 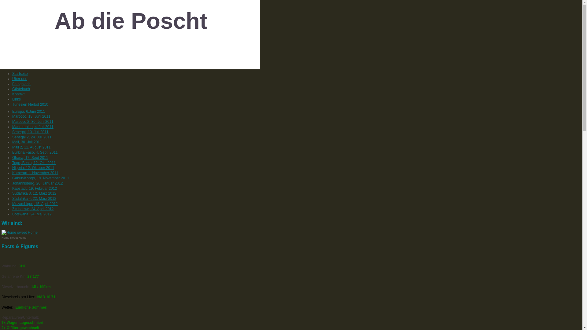 I want to click on Nigeria, 12. Oktober 2011, so click(x=33, y=168).